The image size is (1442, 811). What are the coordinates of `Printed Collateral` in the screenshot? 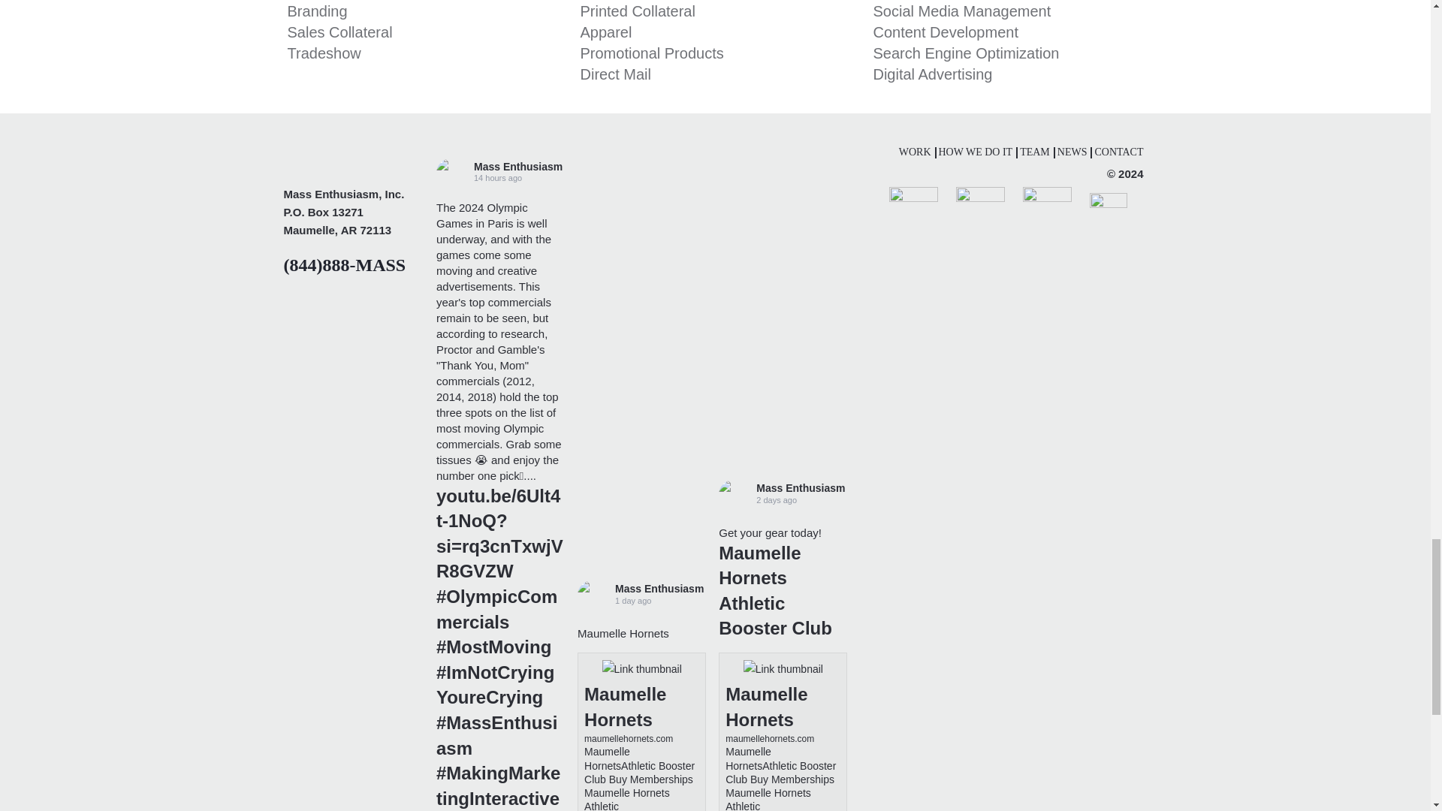 It's located at (637, 11).